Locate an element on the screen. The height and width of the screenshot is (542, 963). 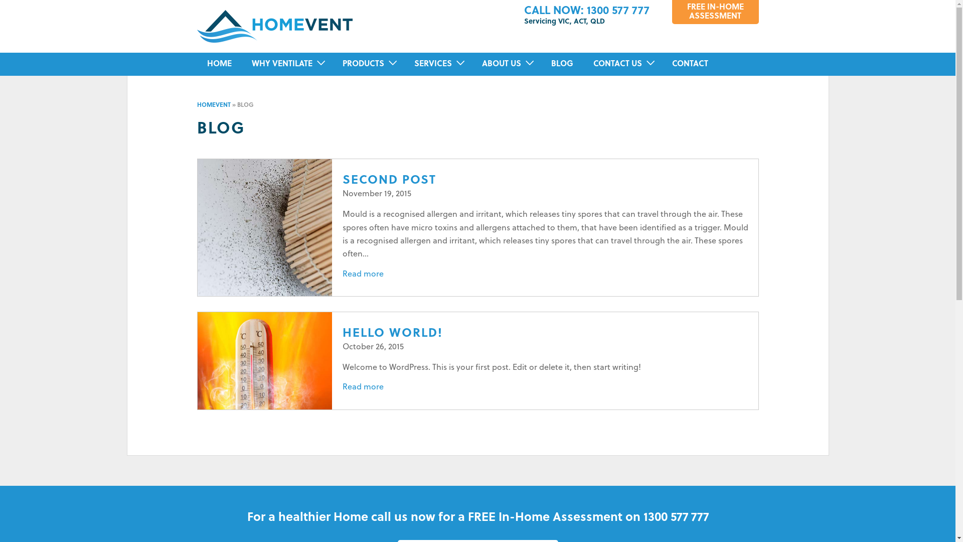
Homevent is located at coordinates (274, 27).